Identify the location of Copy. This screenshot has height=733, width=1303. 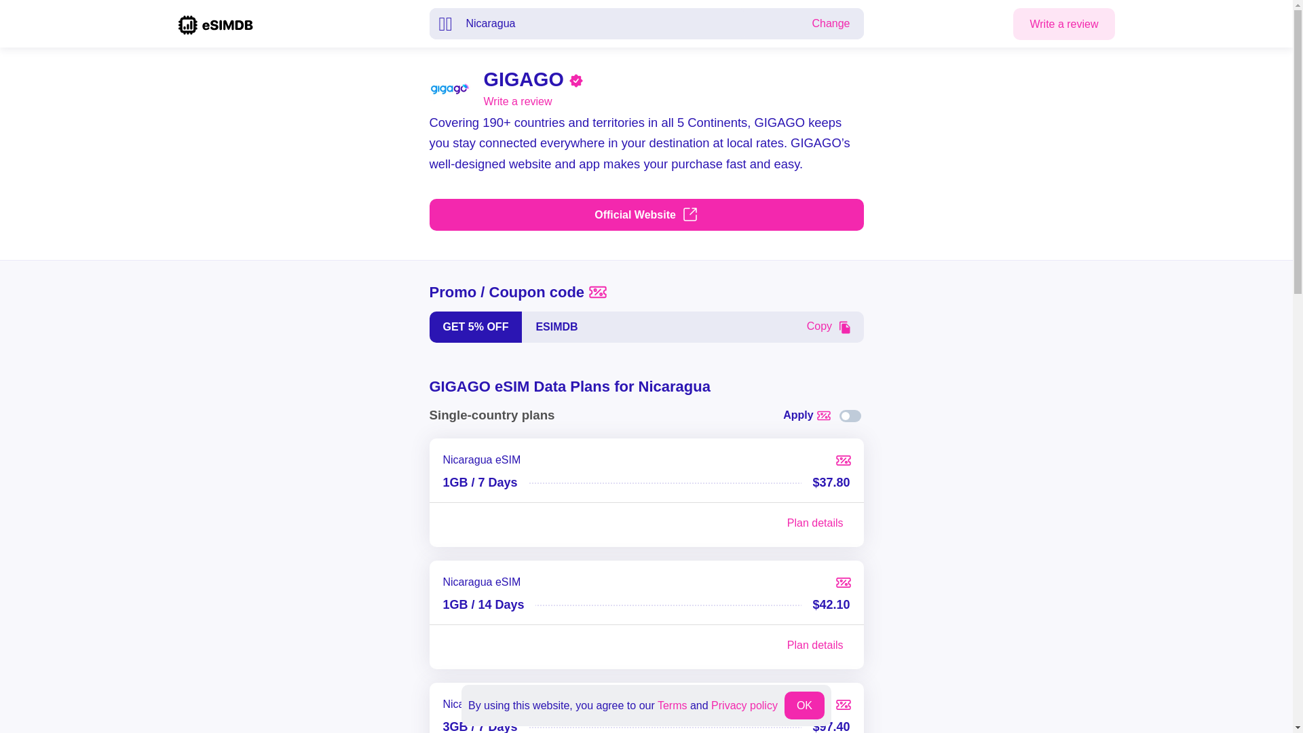
(828, 326).